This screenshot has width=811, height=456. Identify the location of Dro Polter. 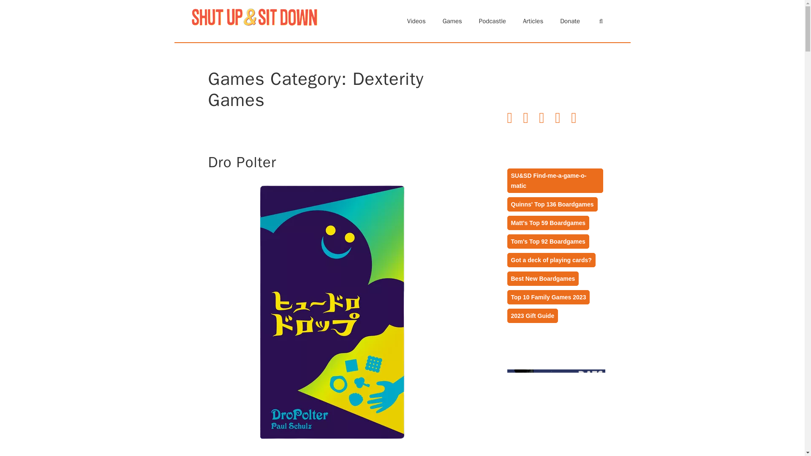
(242, 162).